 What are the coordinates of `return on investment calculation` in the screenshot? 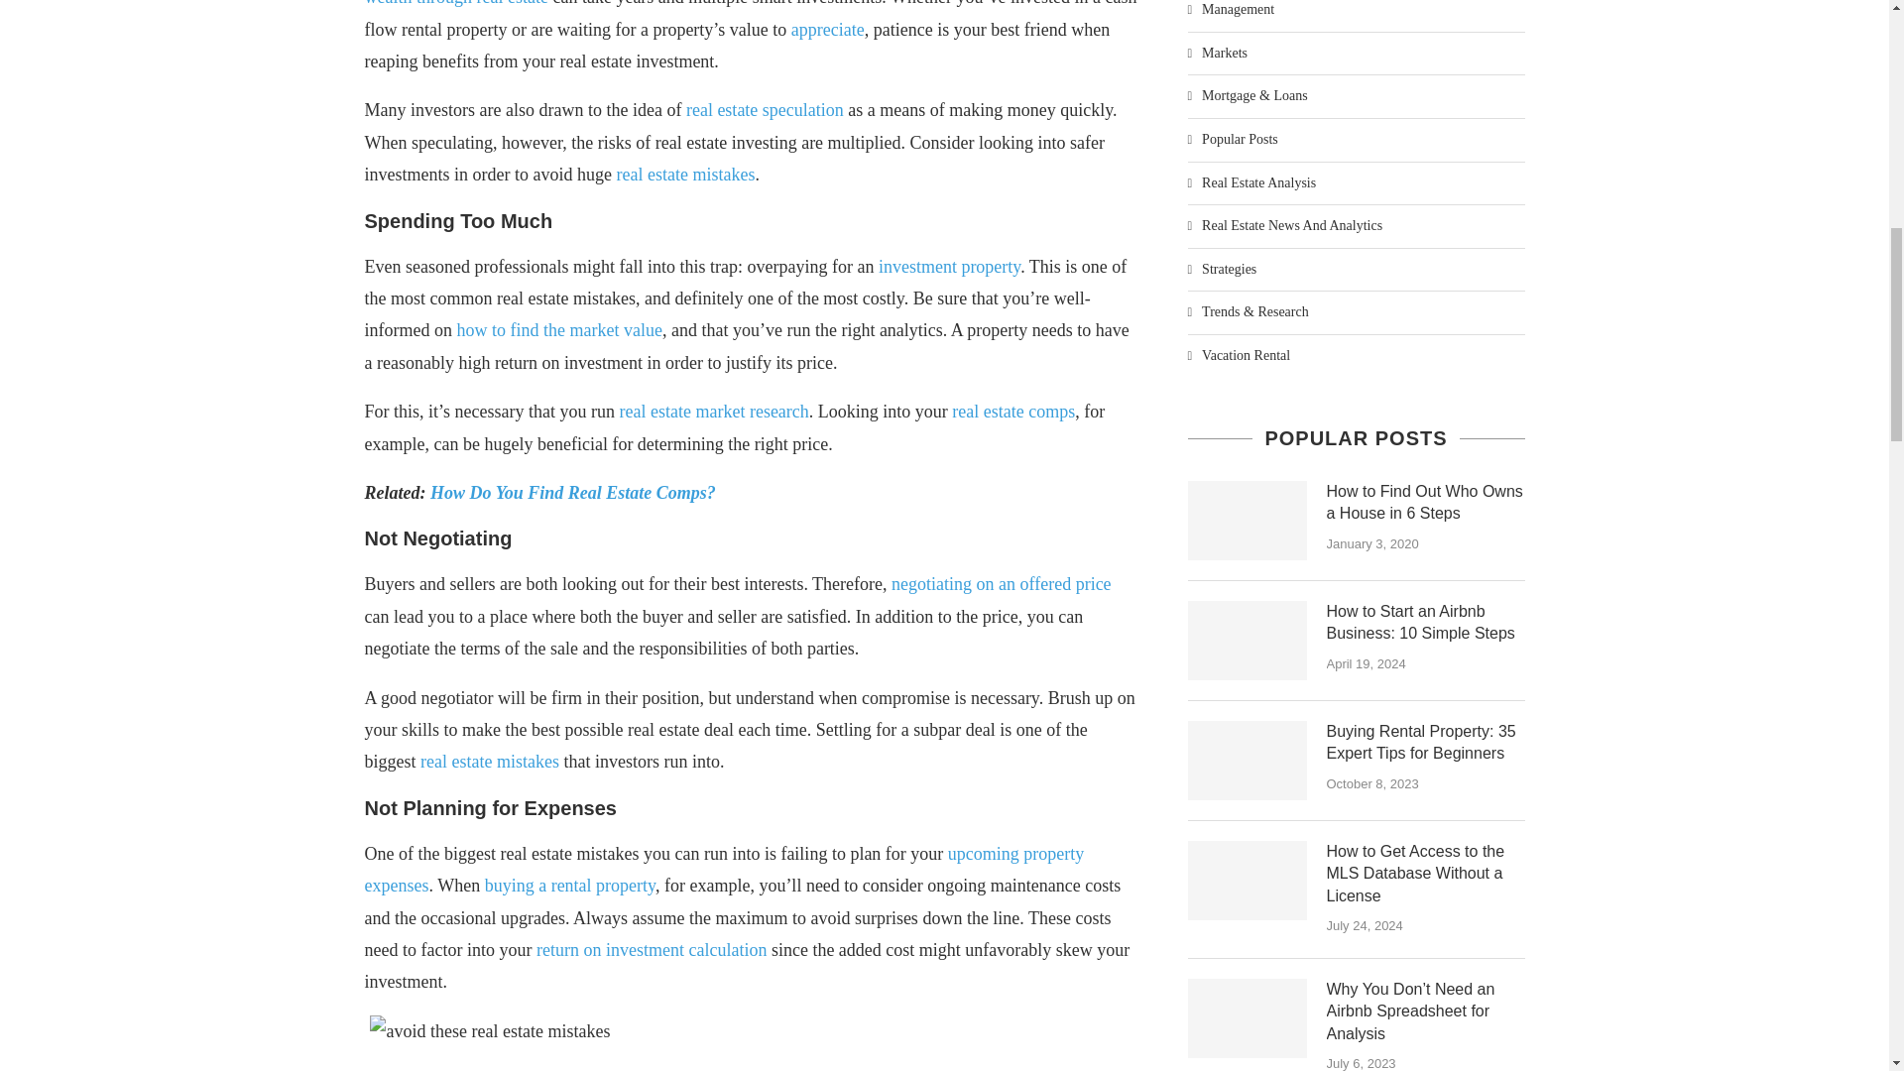 It's located at (652, 950).